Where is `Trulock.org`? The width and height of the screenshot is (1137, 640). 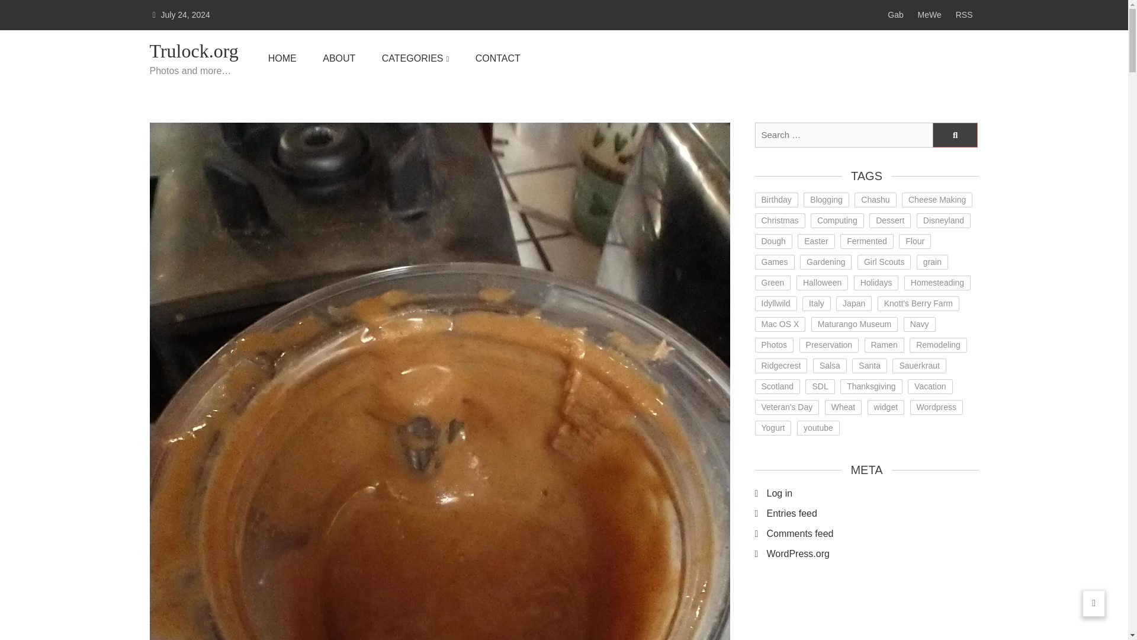 Trulock.org is located at coordinates (193, 51).